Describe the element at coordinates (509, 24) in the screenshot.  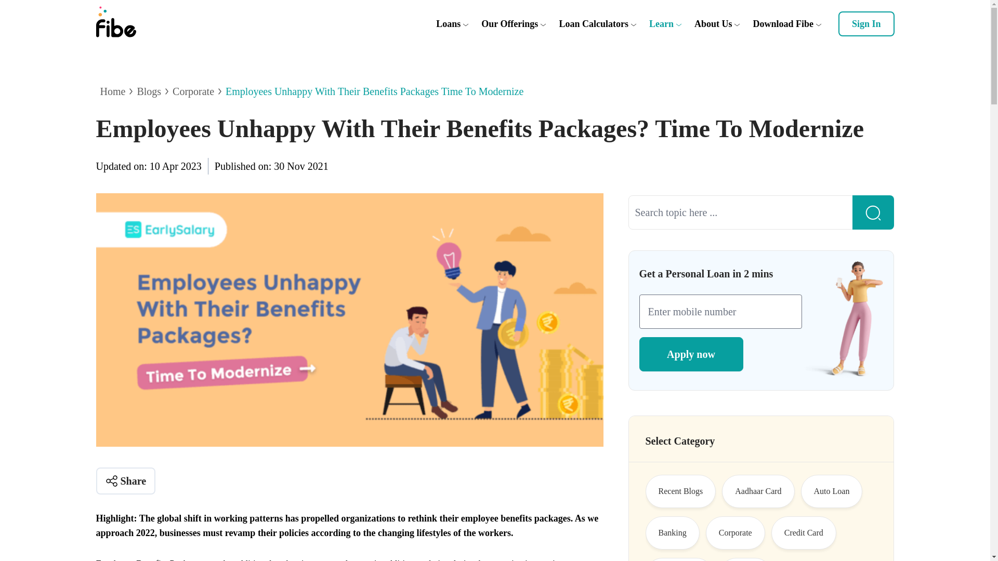
I see `Our Offerings` at that location.